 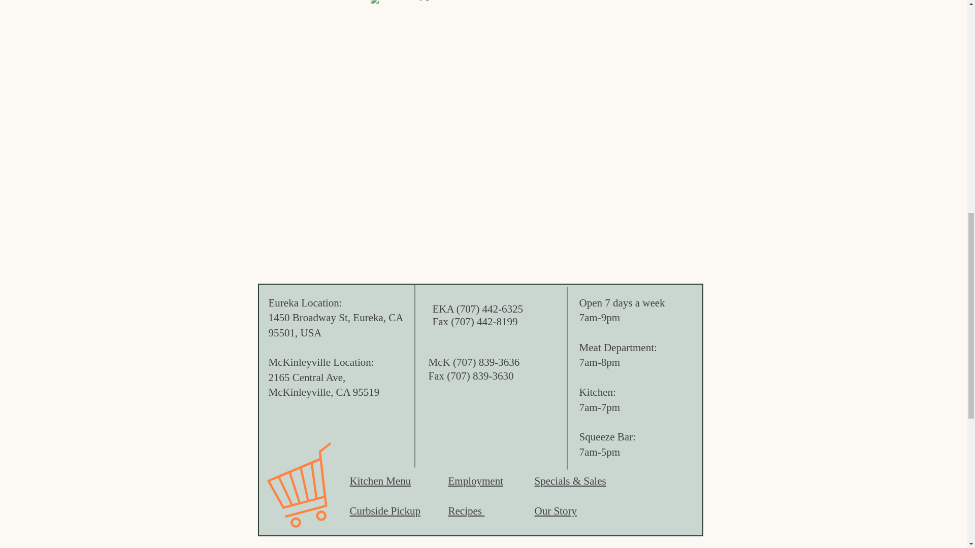 What do you see at coordinates (384, 510) in the screenshot?
I see `Curbside Pickup` at bounding box center [384, 510].